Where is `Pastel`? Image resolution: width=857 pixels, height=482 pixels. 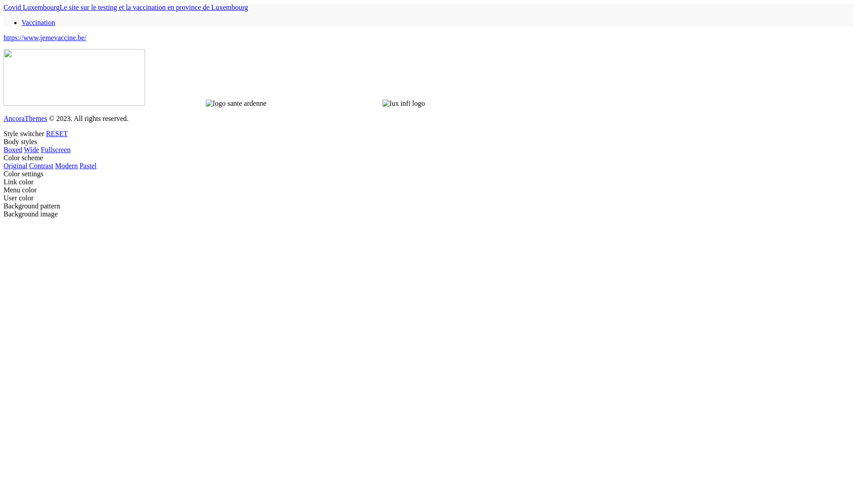 Pastel is located at coordinates (88, 166).